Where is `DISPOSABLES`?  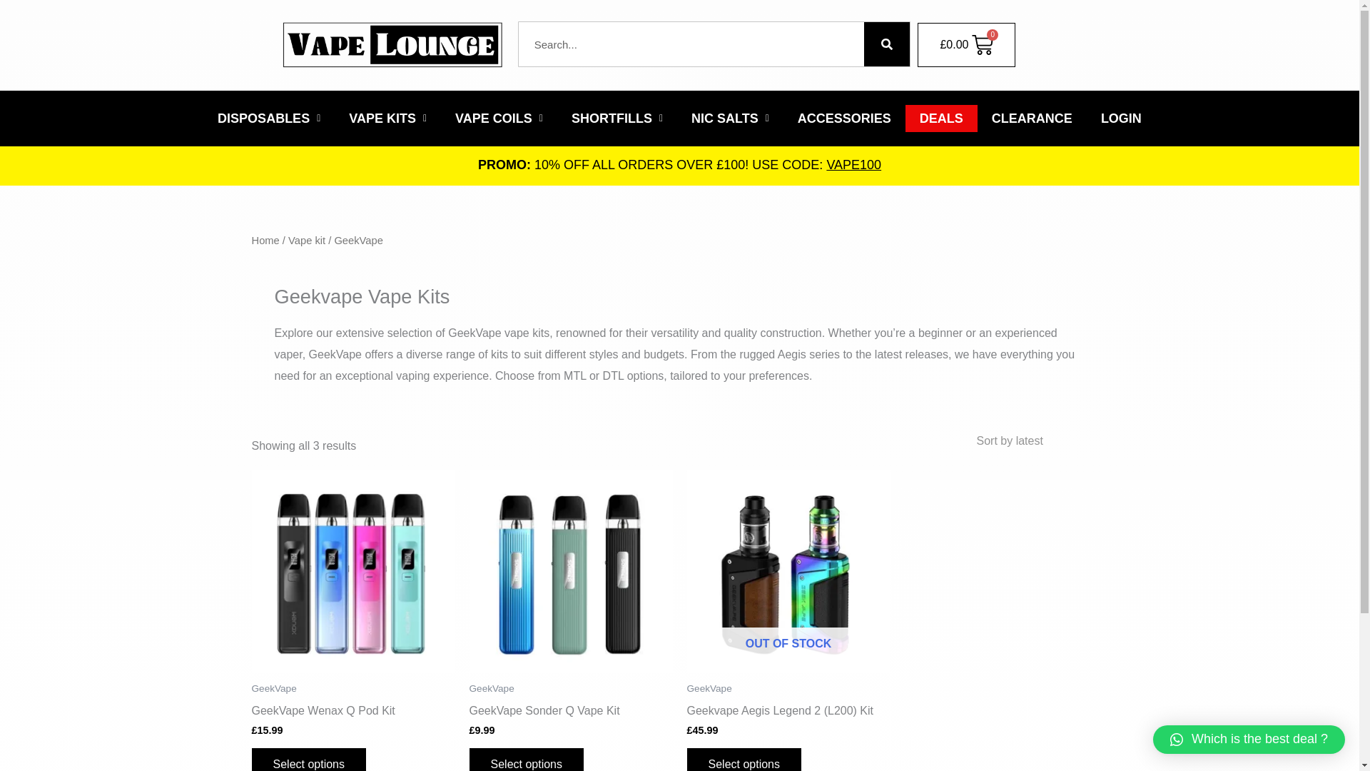 DISPOSABLES is located at coordinates (268, 118).